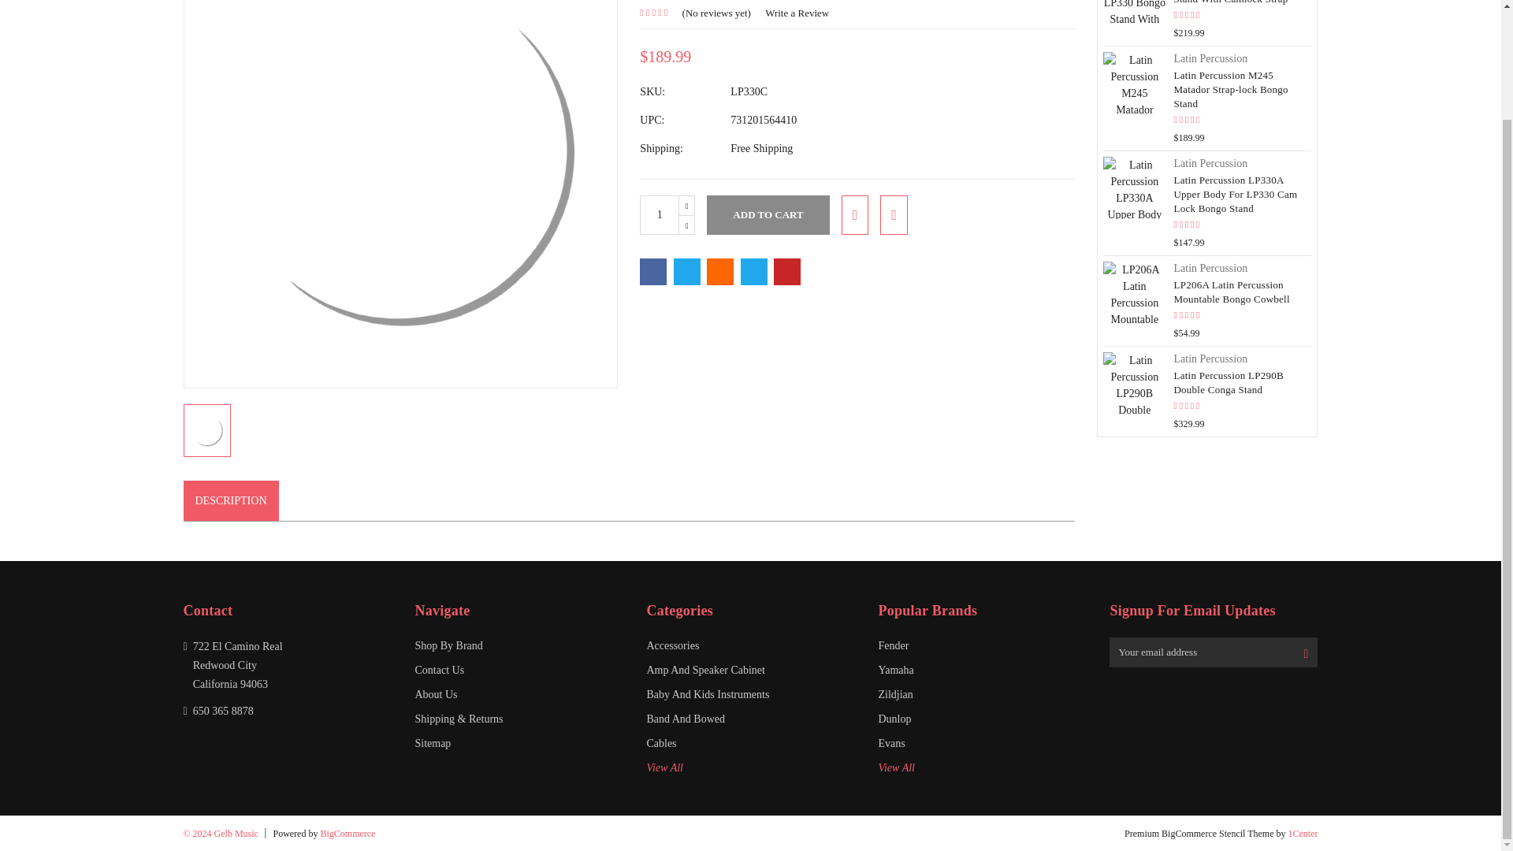 This screenshot has width=1513, height=851. Describe the element at coordinates (768, 215) in the screenshot. I see `Add to Cart` at that location.